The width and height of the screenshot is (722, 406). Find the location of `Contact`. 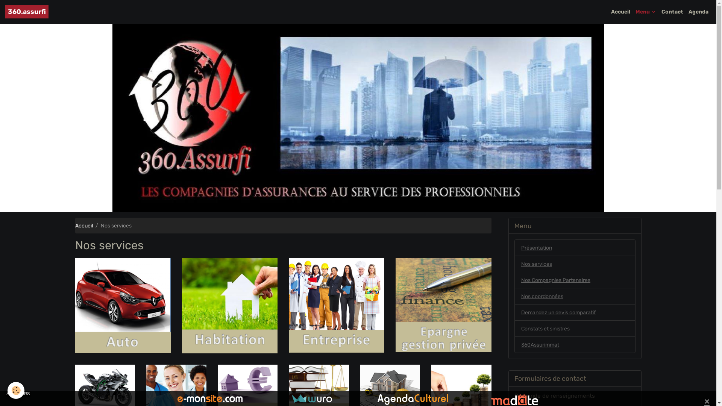

Contact is located at coordinates (672, 12).